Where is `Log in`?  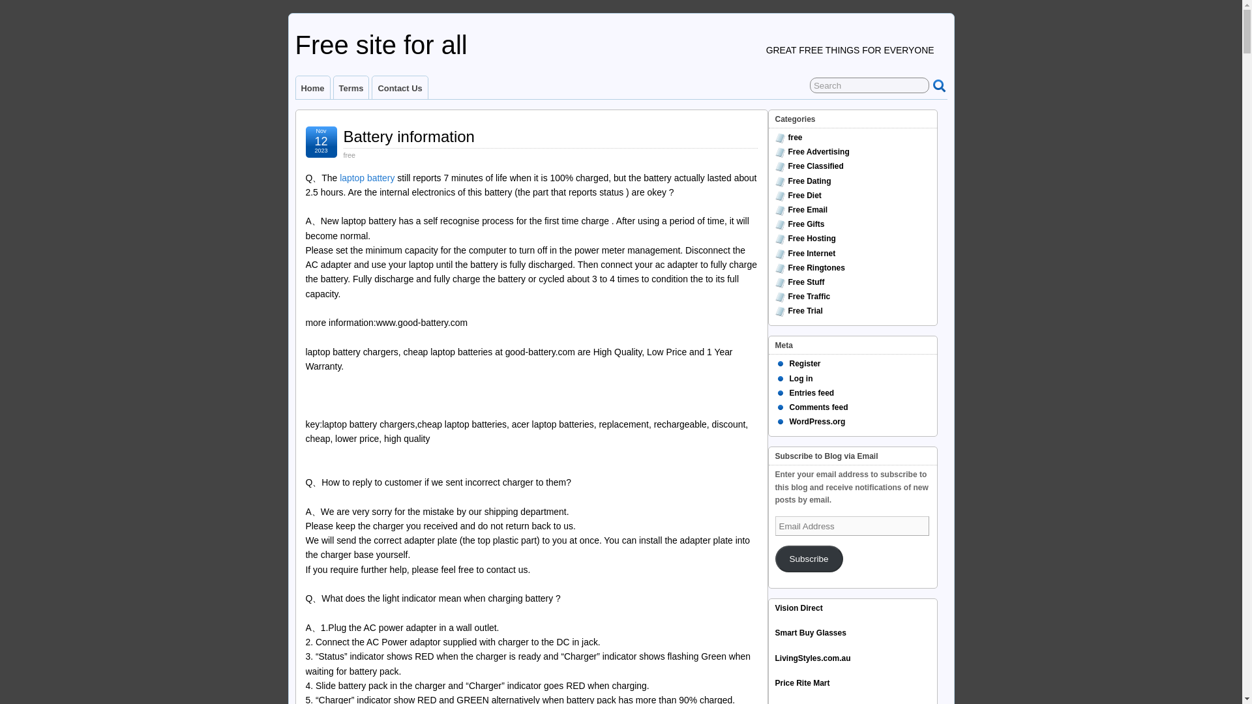
Log in is located at coordinates (801, 378).